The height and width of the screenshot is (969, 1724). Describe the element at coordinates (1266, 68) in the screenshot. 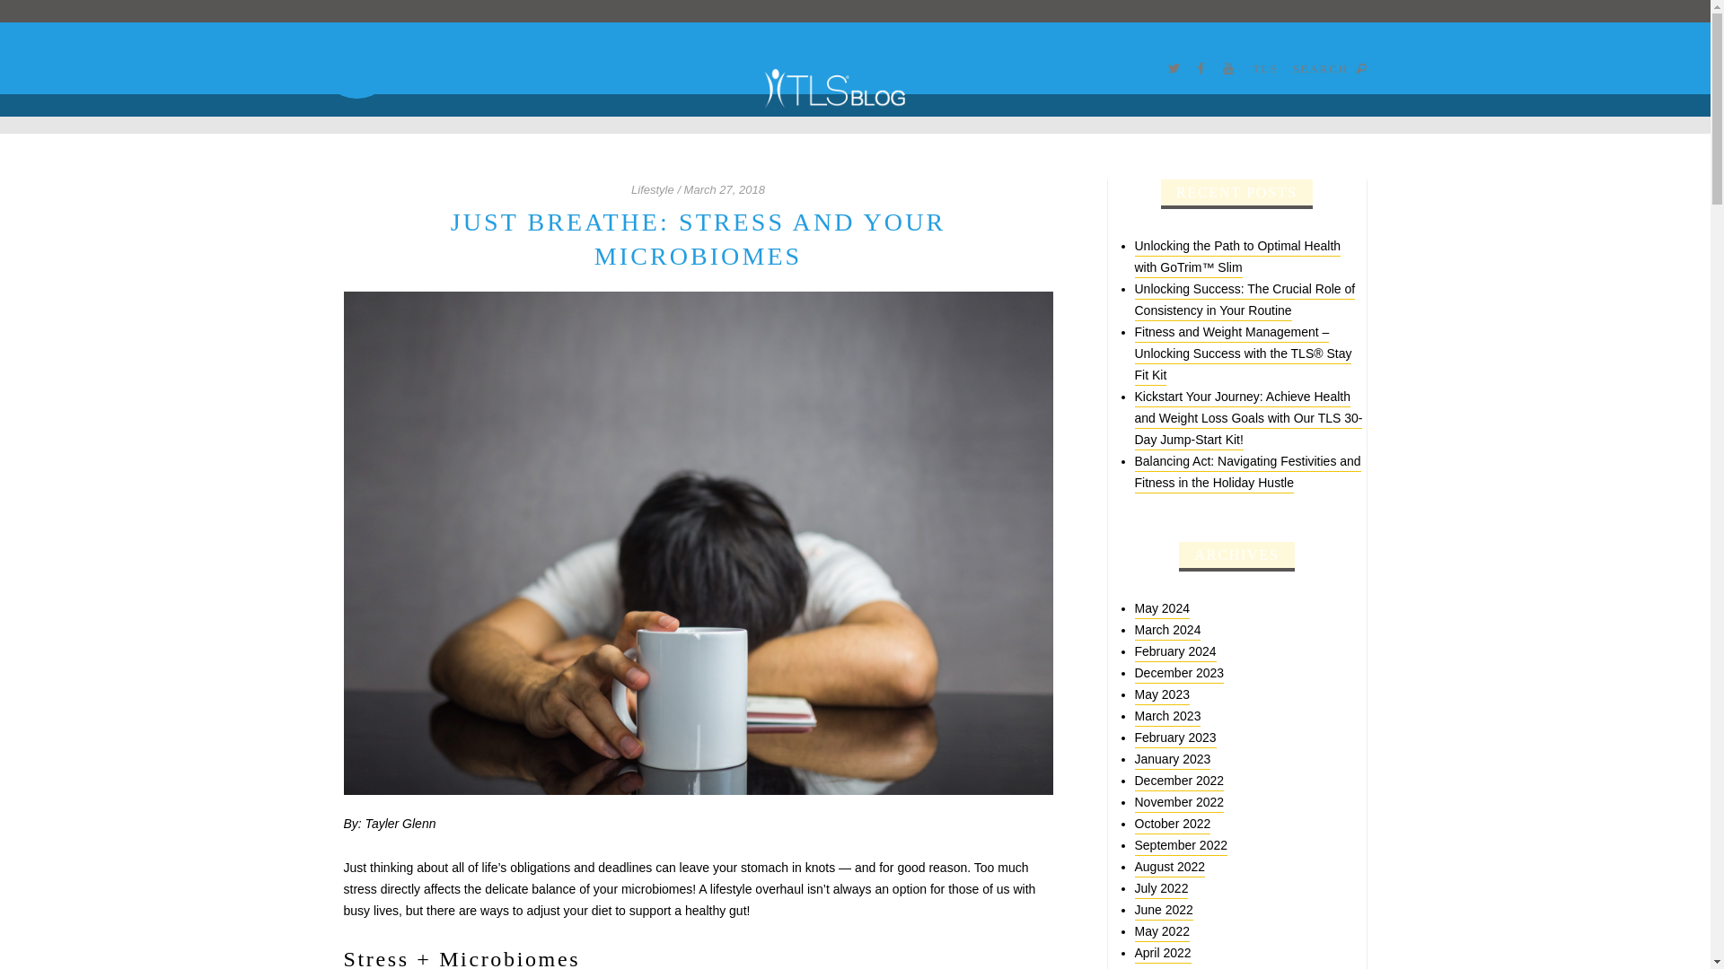

I see `TLS` at that location.